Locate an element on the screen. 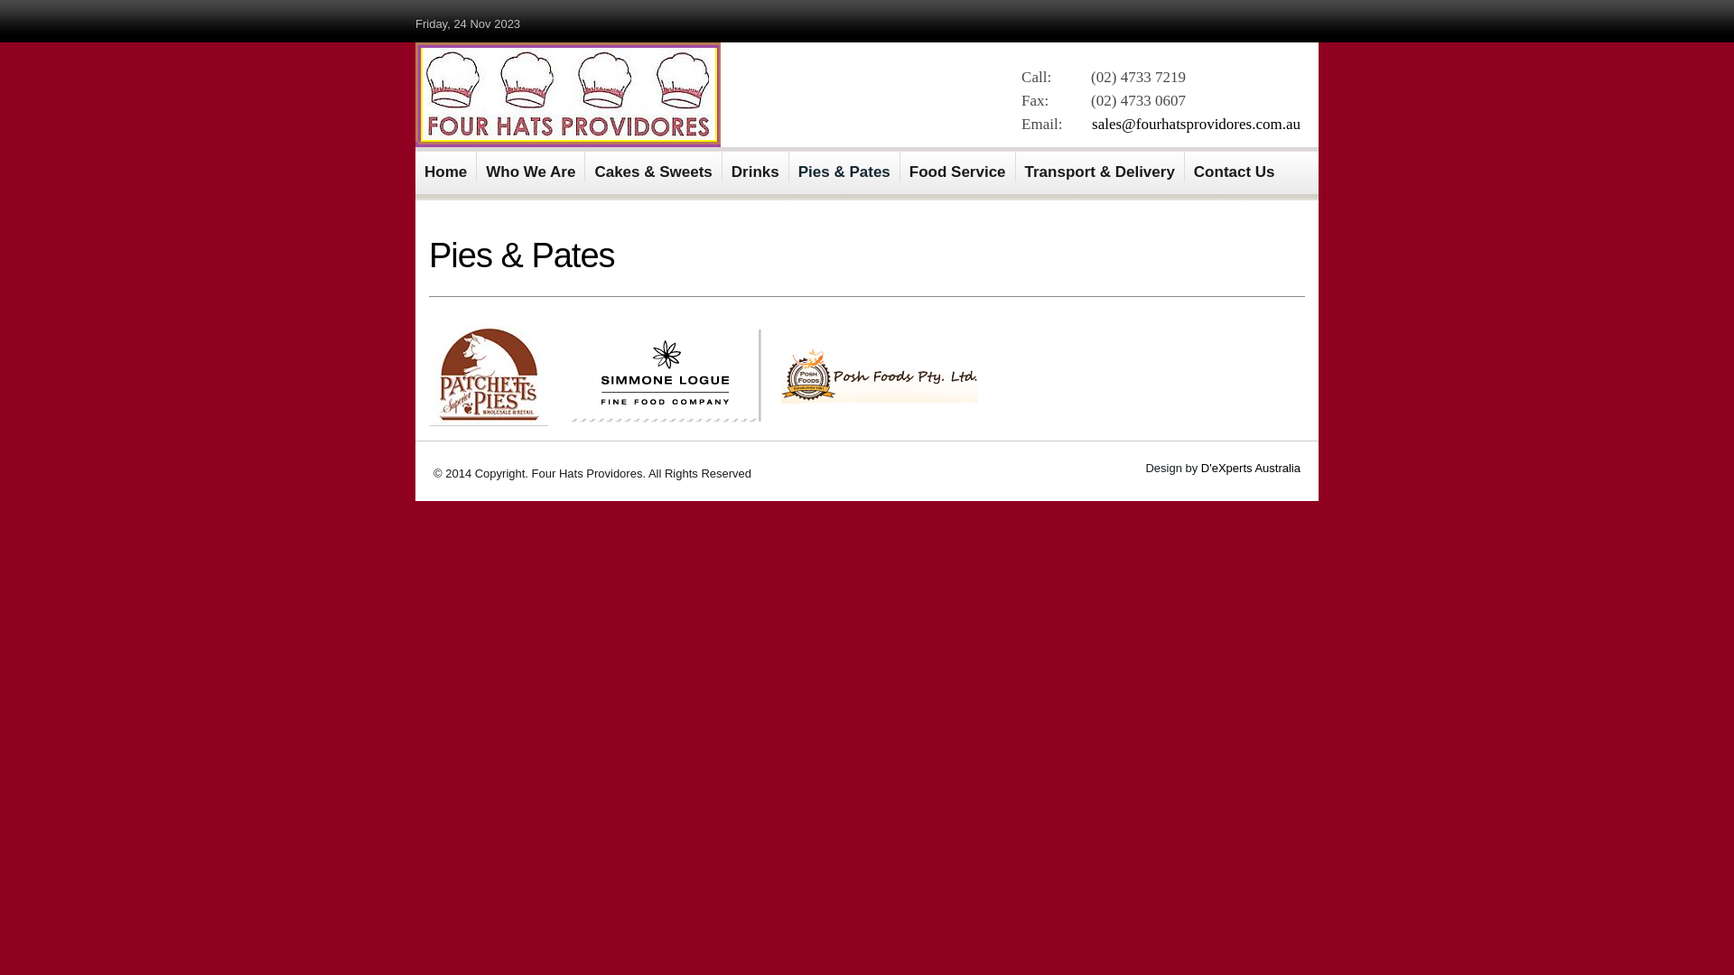 The height and width of the screenshot is (975, 1734). Food Service is located at coordinates (958, 167).